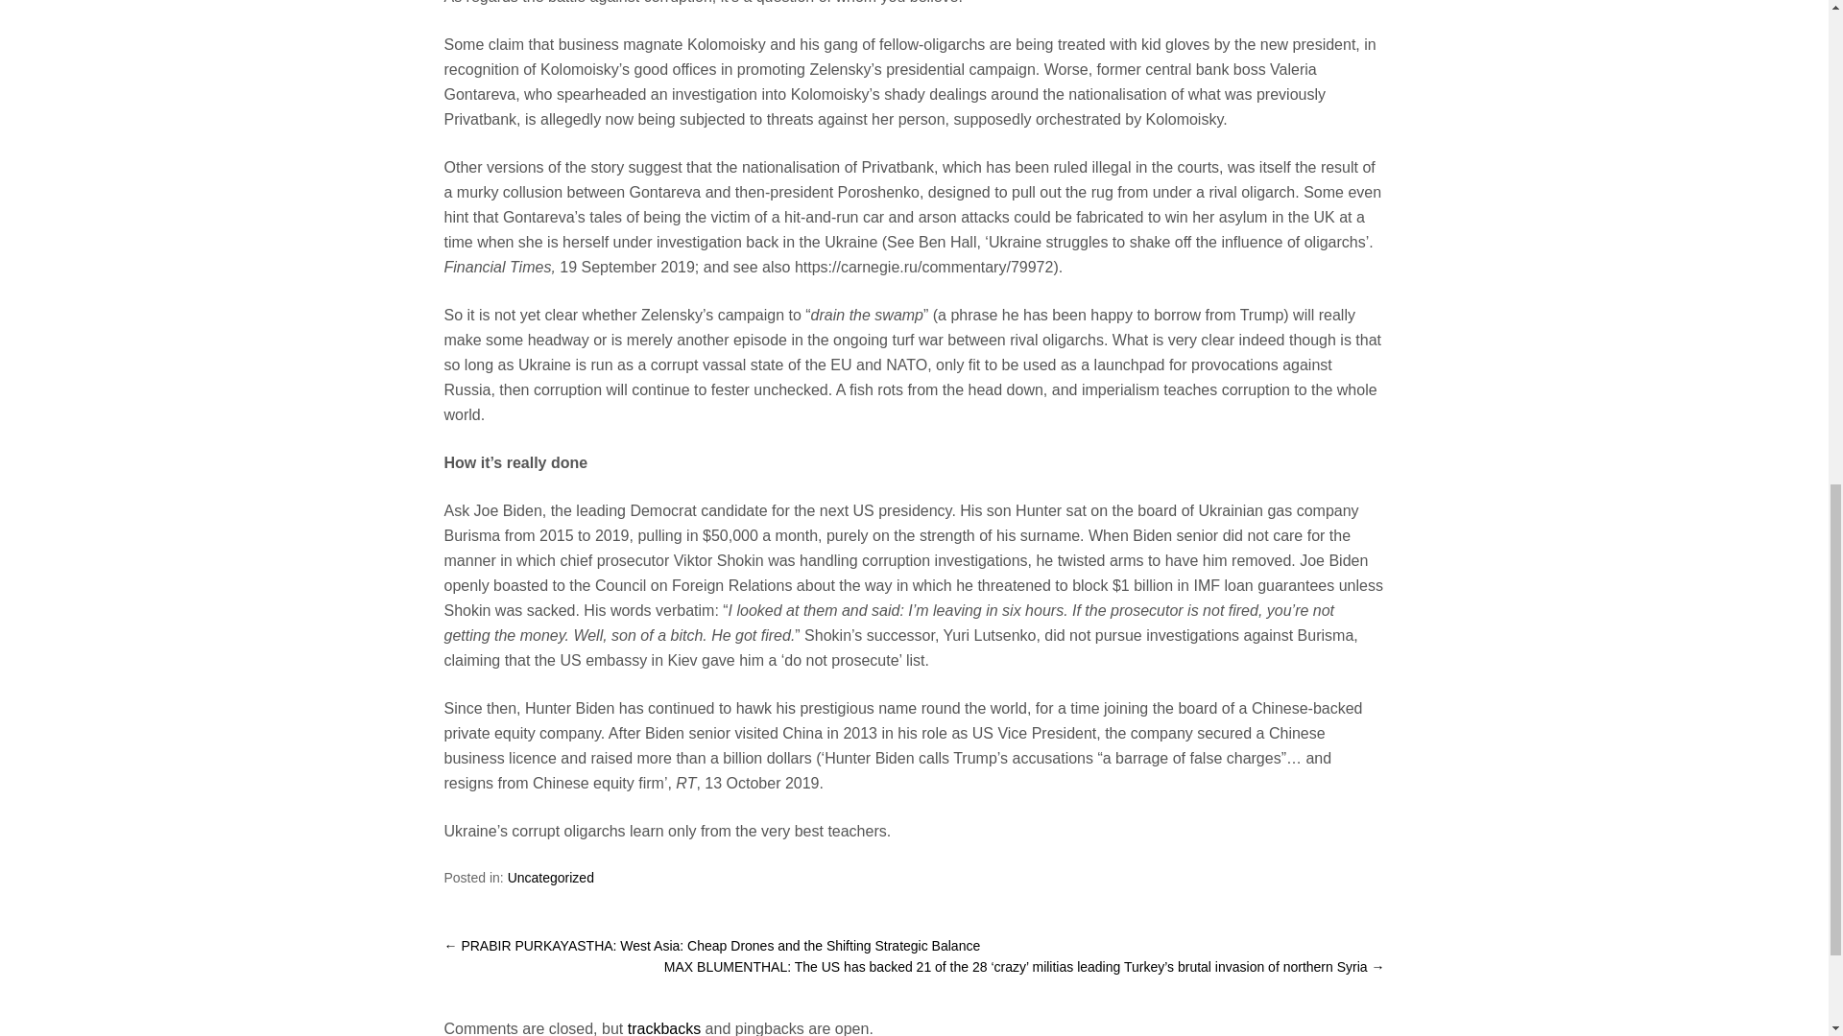 This screenshot has width=1843, height=1036. What do you see at coordinates (664, 1028) in the screenshot?
I see `trackbacks` at bounding box center [664, 1028].